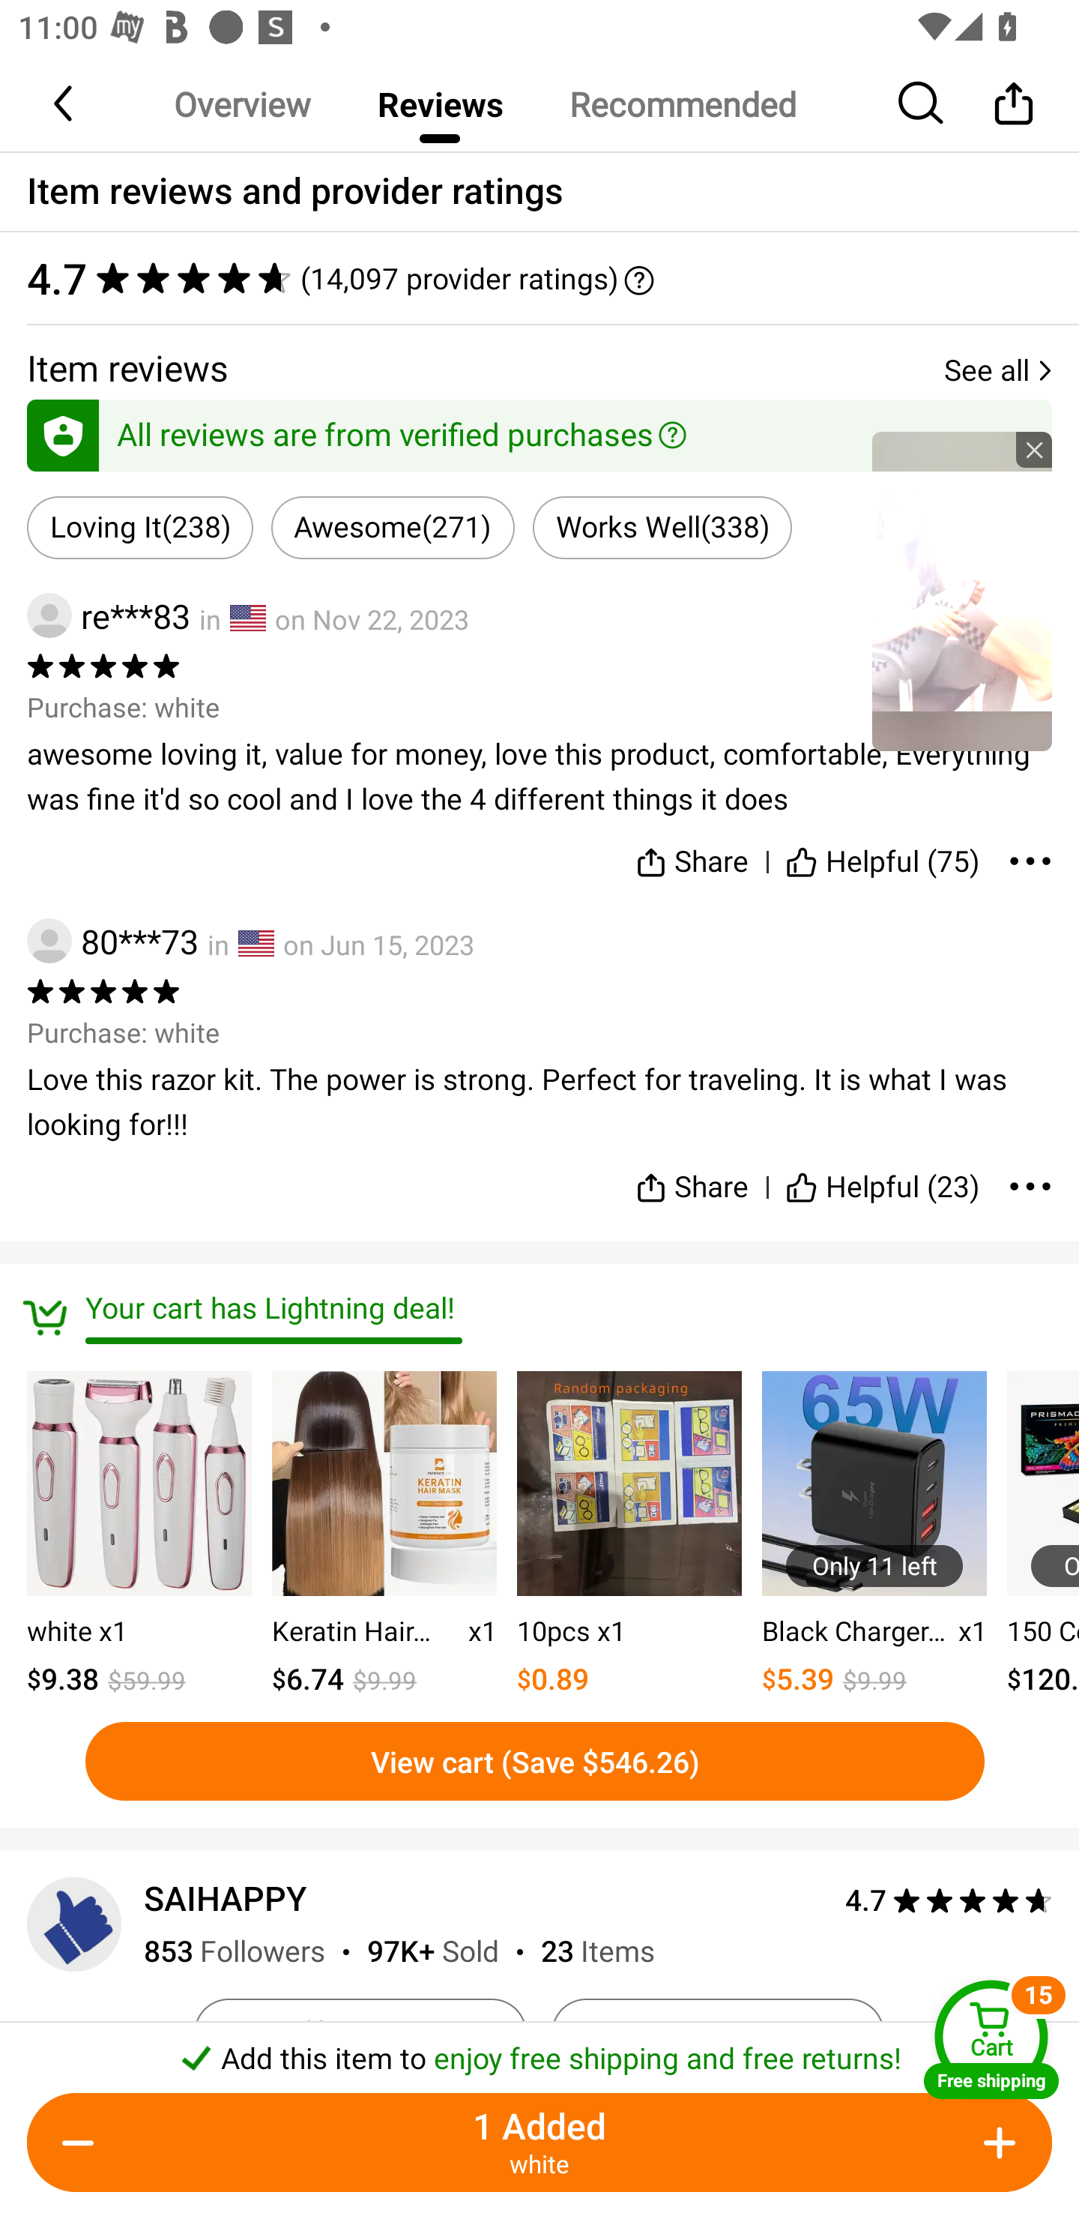 Image resolution: width=1079 pixels, height=2219 pixels. What do you see at coordinates (140, 528) in the screenshot?
I see `Loving It(238)` at bounding box center [140, 528].